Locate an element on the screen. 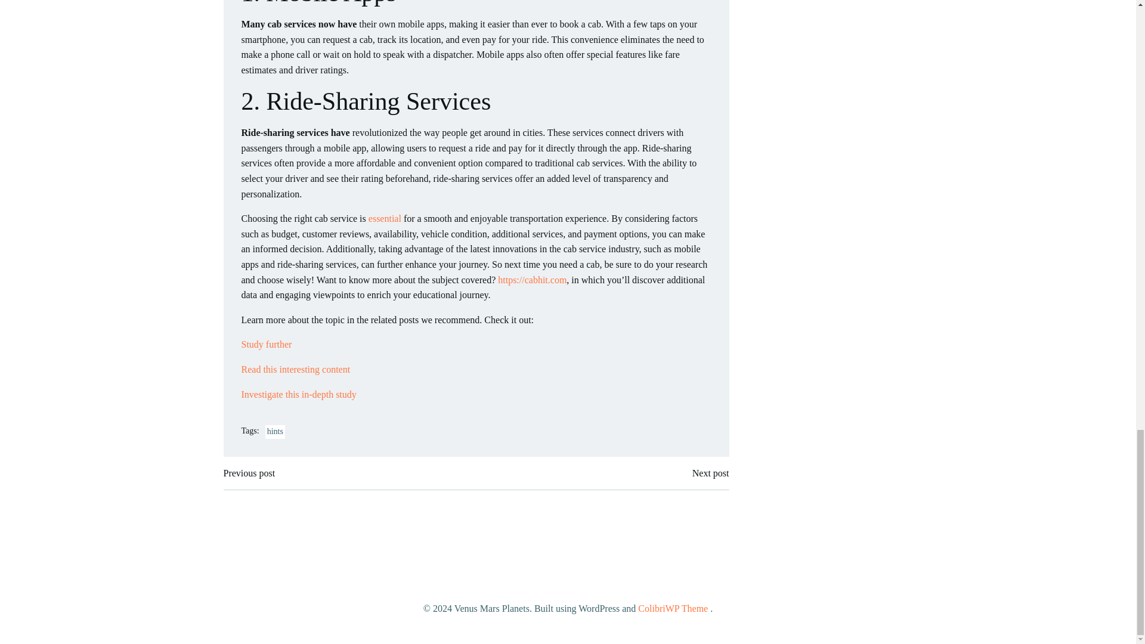 The image size is (1145, 644). Study further is located at coordinates (266, 345).